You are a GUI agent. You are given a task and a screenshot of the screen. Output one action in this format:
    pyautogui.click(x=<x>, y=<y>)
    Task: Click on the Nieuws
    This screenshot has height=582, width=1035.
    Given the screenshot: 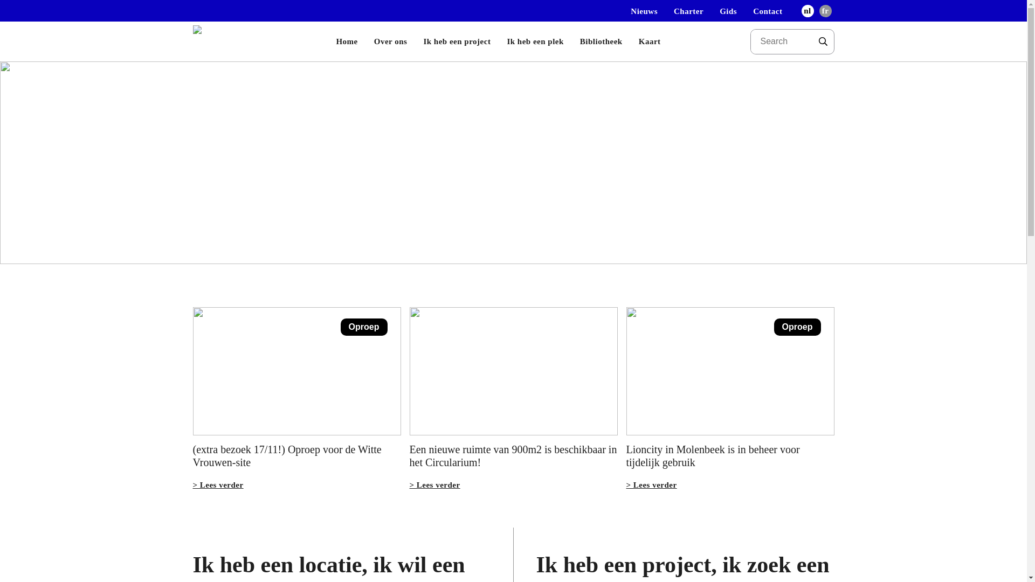 What is the action you would take?
    pyautogui.click(x=644, y=11)
    